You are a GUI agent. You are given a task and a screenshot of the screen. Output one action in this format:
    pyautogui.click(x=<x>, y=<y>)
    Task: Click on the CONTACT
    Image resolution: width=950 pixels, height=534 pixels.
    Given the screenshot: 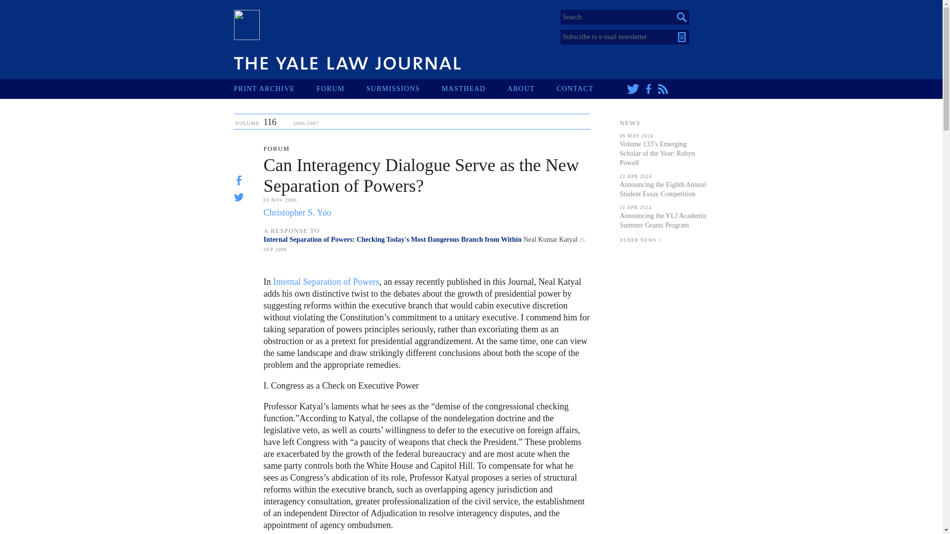 What is the action you would take?
    pyautogui.click(x=586, y=89)
    